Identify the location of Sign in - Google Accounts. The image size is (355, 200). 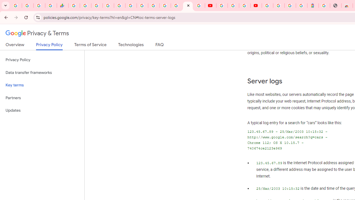
(279, 6).